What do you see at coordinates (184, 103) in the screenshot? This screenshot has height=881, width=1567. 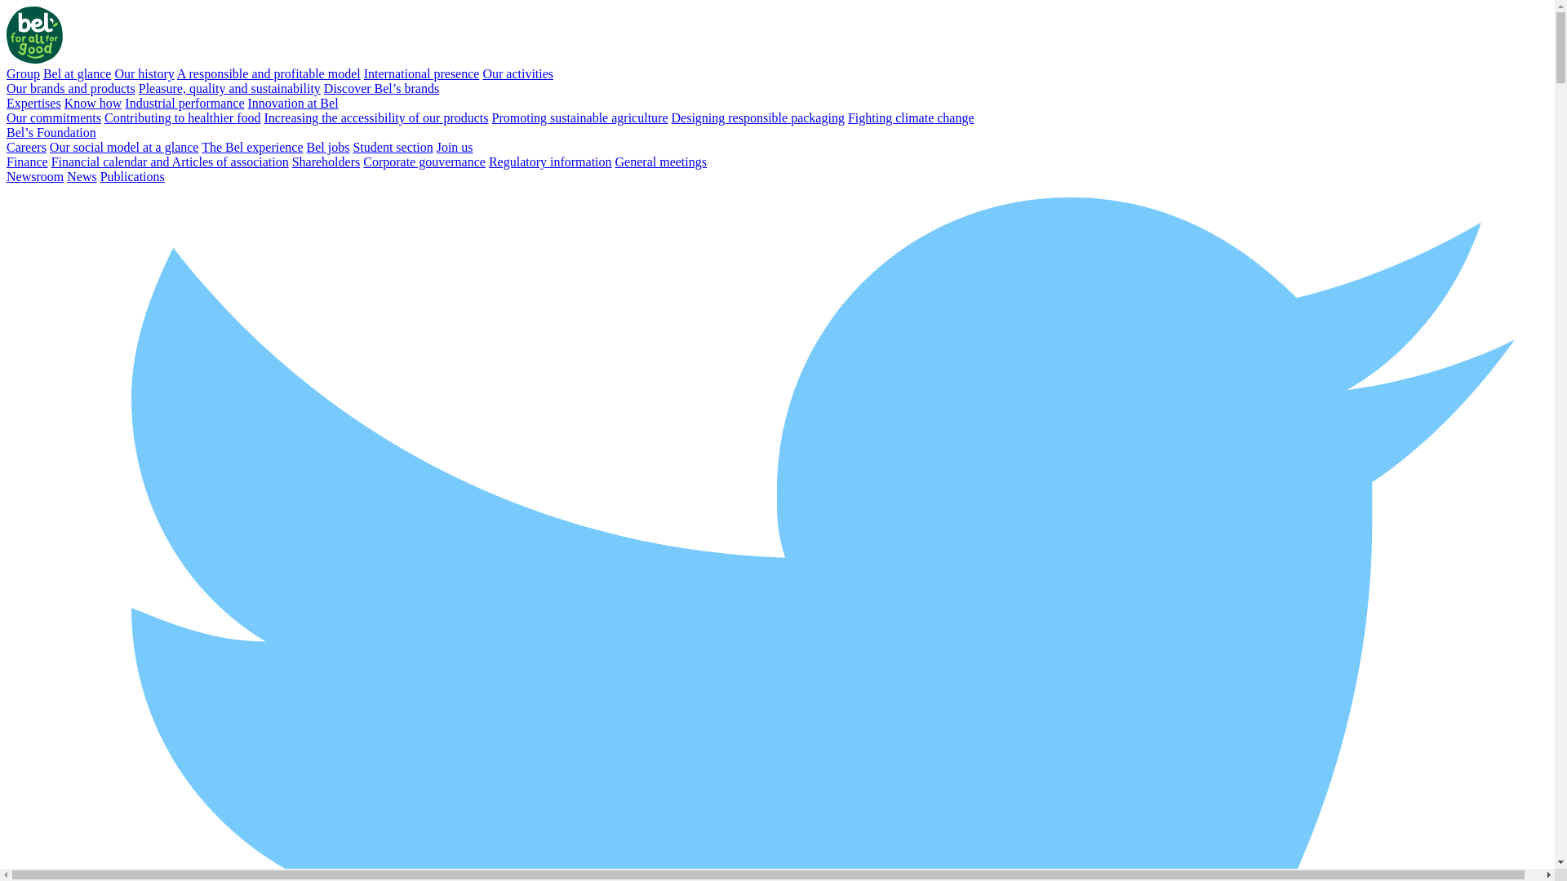 I see `Industrial performance` at bounding box center [184, 103].